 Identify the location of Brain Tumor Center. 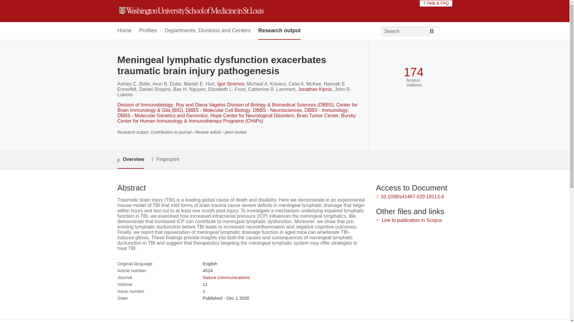
(317, 115).